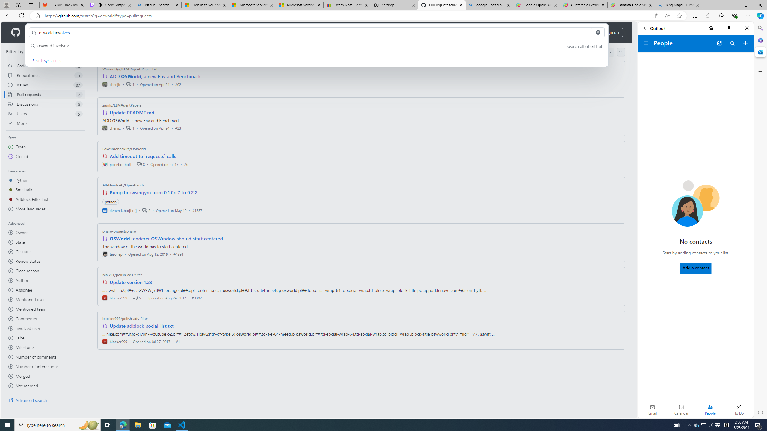  I want to click on Advanced search, so click(46, 400).